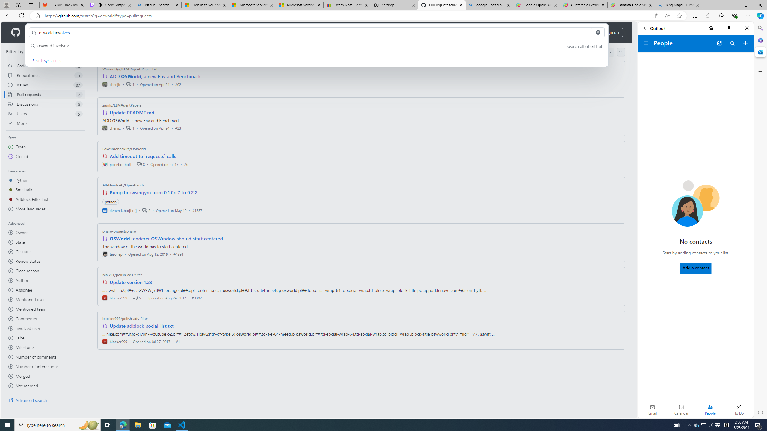  I want to click on Advanced search, so click(46, 400).